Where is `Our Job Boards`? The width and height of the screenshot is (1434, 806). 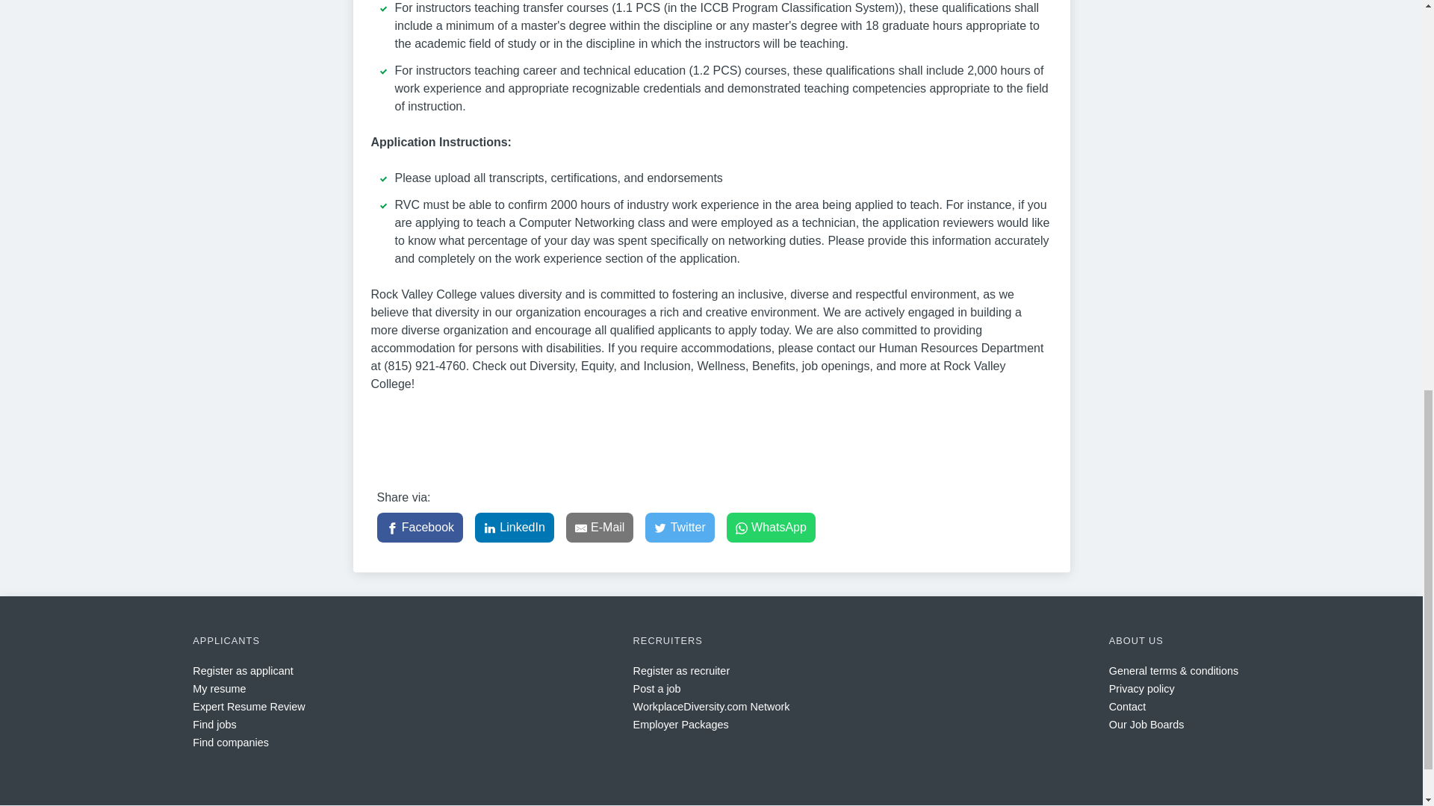 Our Job Boards is located at coordinates (1146, 724).